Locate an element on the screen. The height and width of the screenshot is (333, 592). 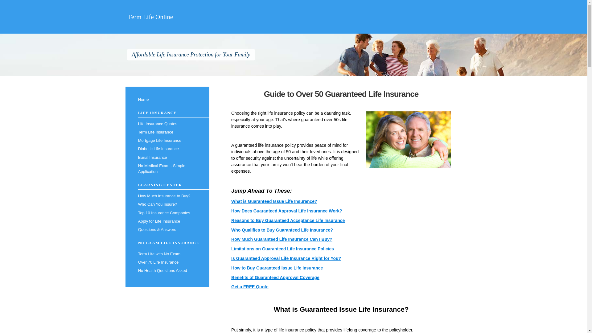
Term Life Online is located at coordinates (150, 17).